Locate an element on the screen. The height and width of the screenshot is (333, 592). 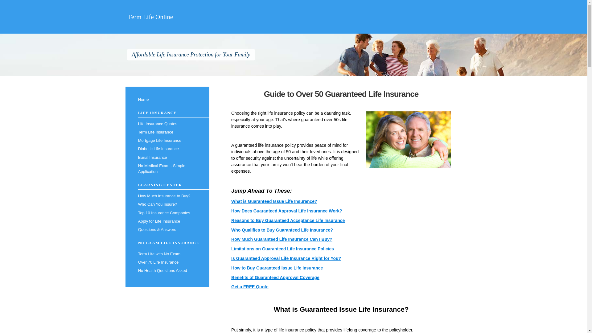
Term Life Online is located at coordinates (150, 17).